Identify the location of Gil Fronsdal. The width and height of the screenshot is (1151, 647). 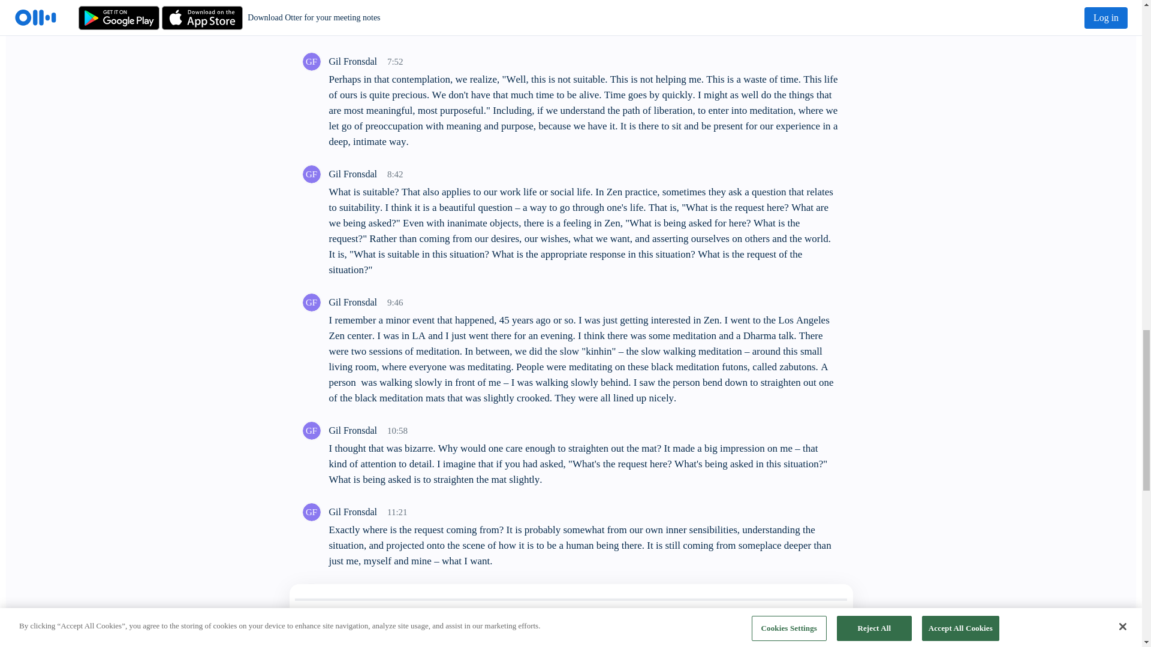
(311, 302).